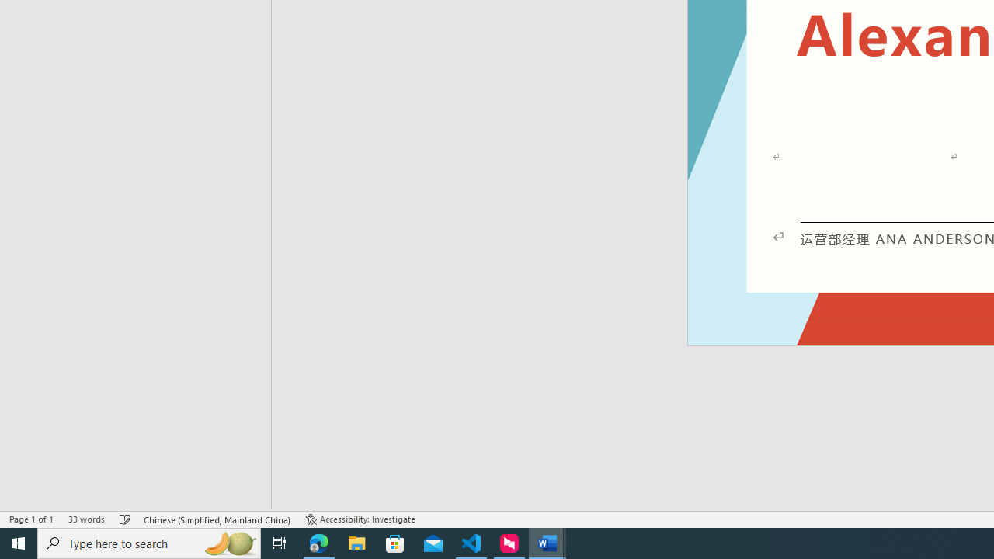  What do you see at coordinates (471, 543) in the screenshot?
I see `Visual Studio Code - 1 running window` at bounding box center [471, 543].